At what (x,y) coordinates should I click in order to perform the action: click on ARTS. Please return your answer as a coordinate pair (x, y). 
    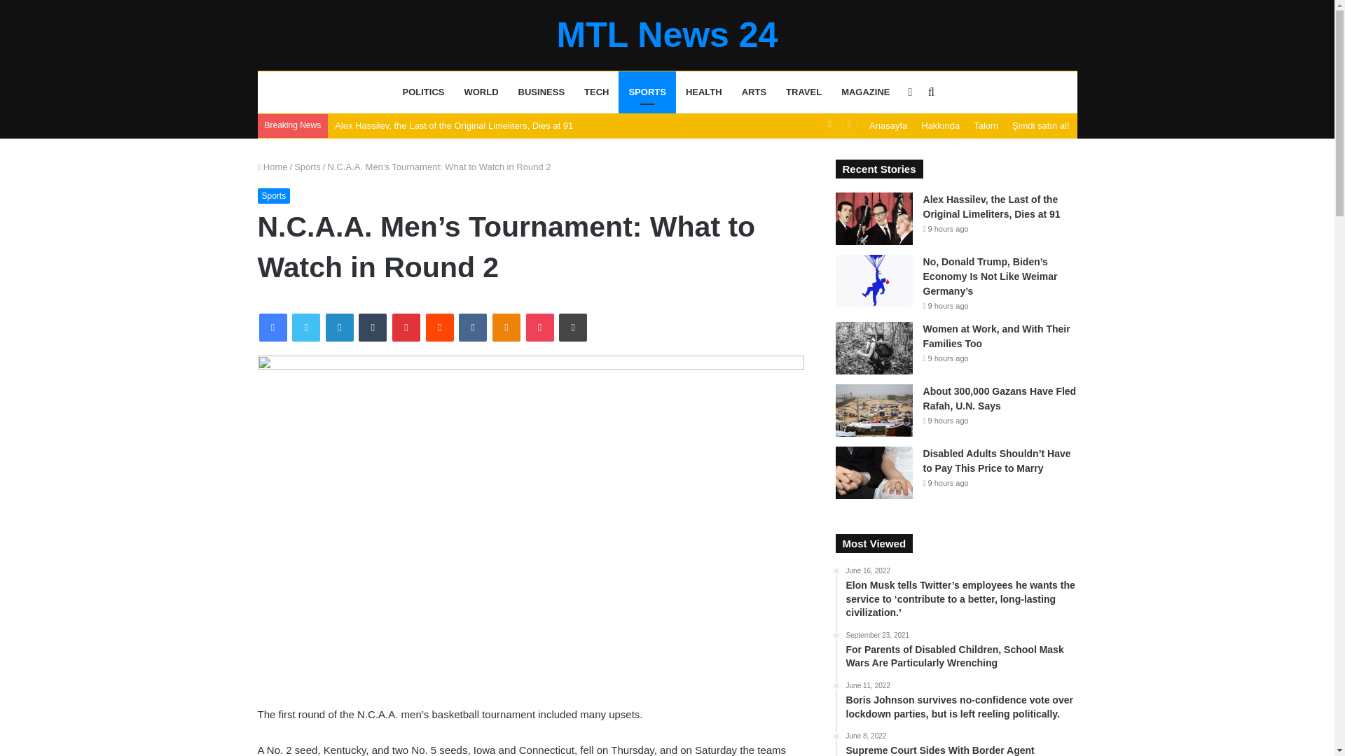
    Looking at the image, I should click on (754, 92).